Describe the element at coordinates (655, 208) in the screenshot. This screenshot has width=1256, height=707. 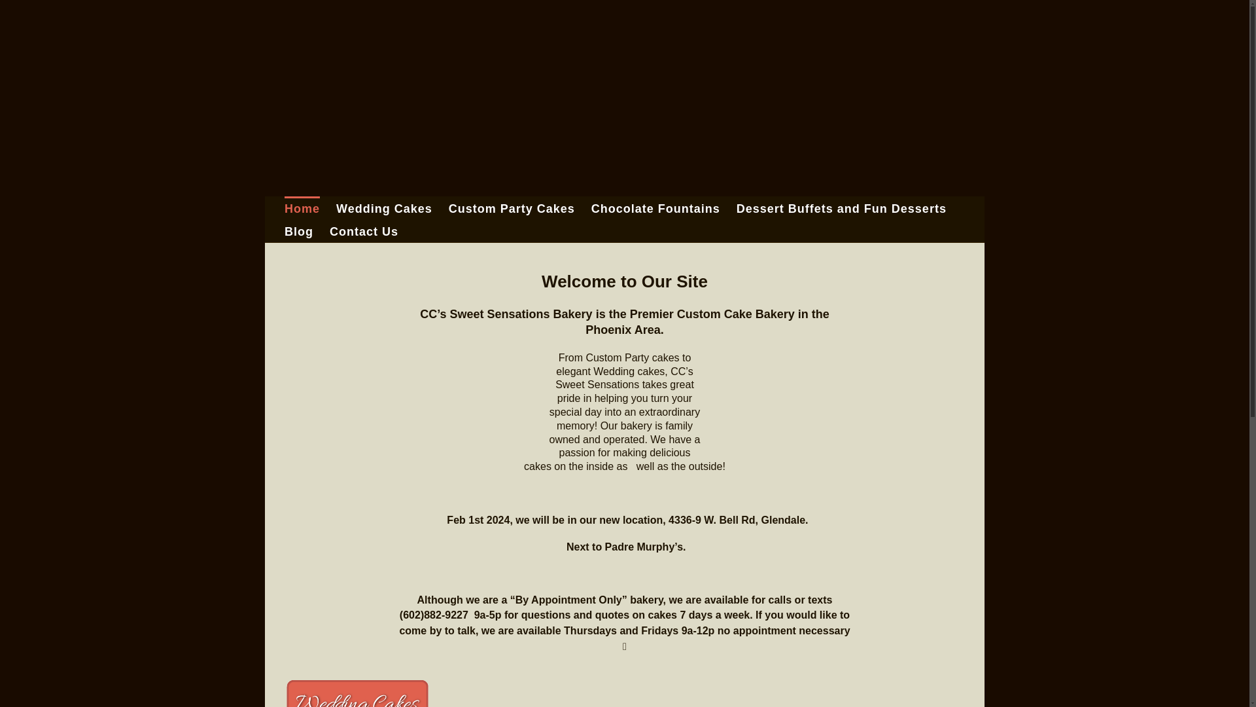
I see `Chocolate Fountains` at that location.